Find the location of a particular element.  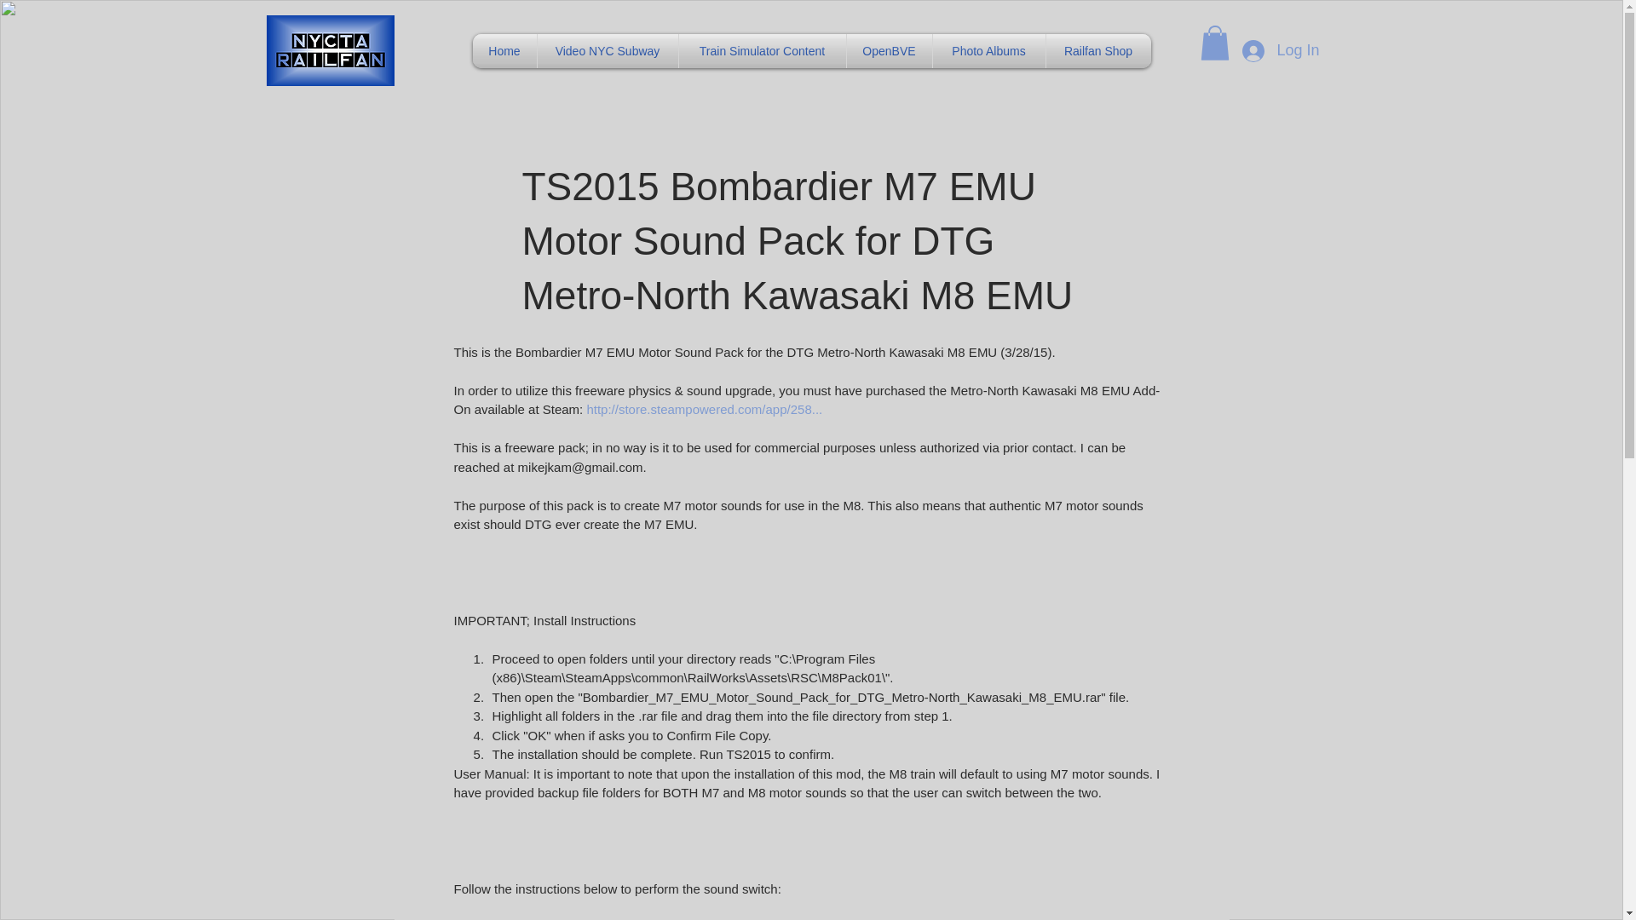

Photo Albums is located at coordinates (988, 50).